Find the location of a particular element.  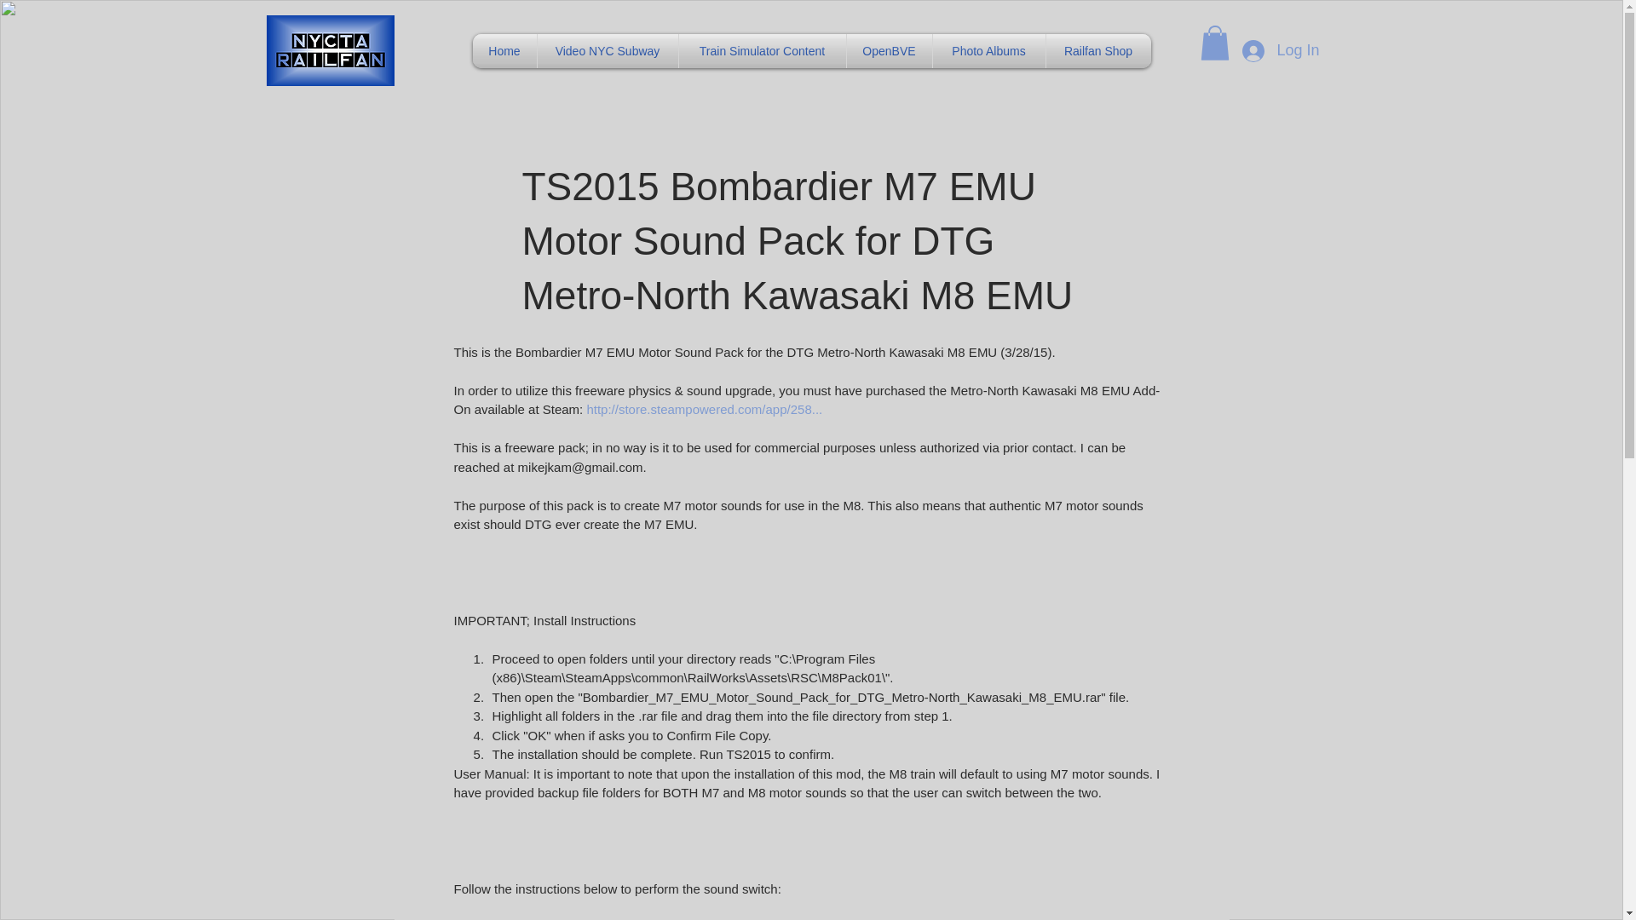

Photo Albums is located at coordinates (988, 50).